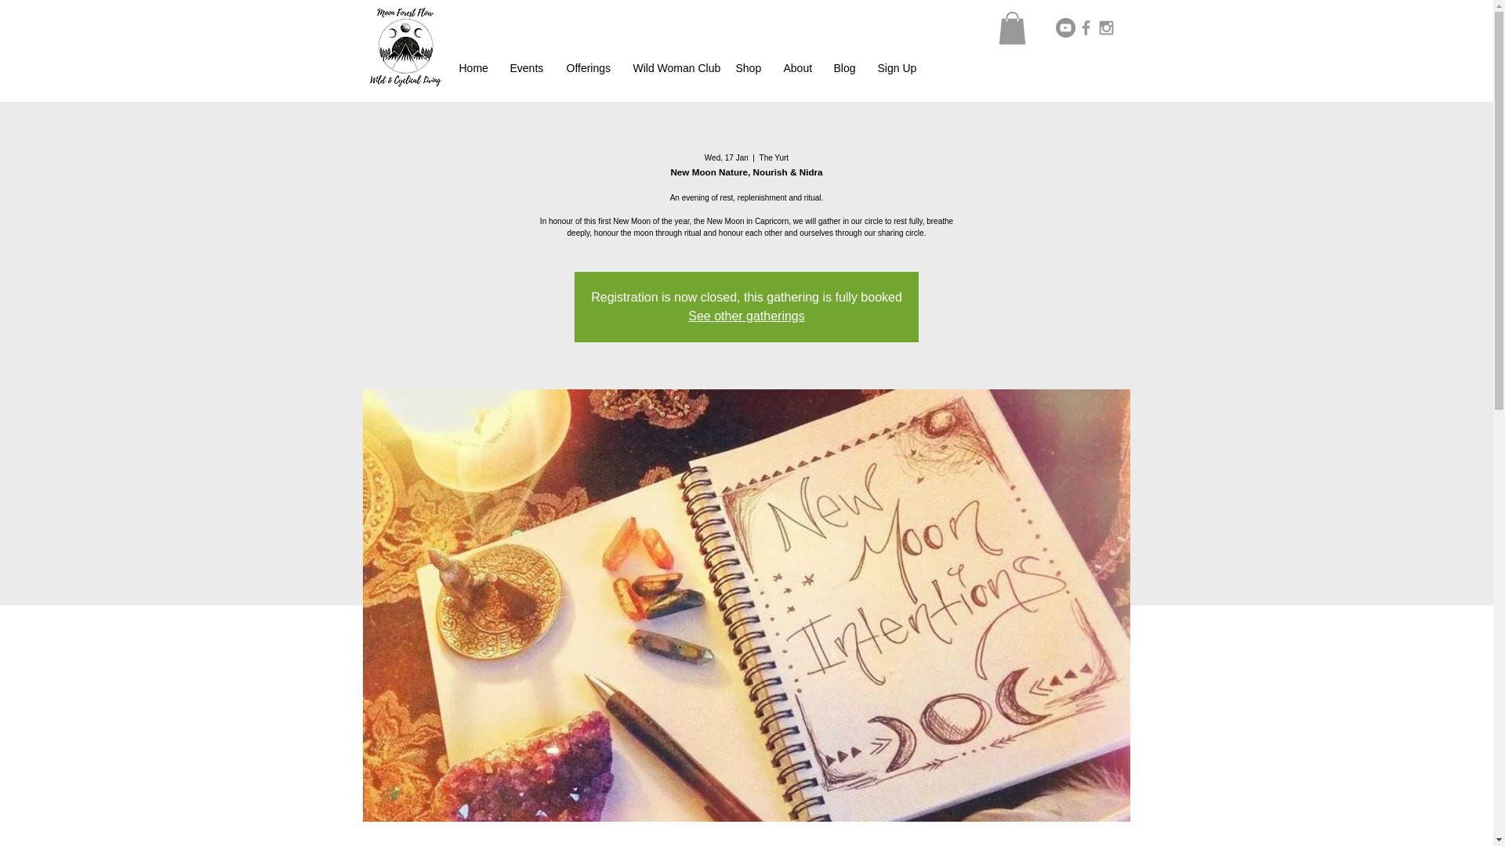 This screenshot has width=1505, height=846. What do you see at coordinates (895, 67) in the screenshot?
I see `Sign Up` at bounding box center [895, 67].